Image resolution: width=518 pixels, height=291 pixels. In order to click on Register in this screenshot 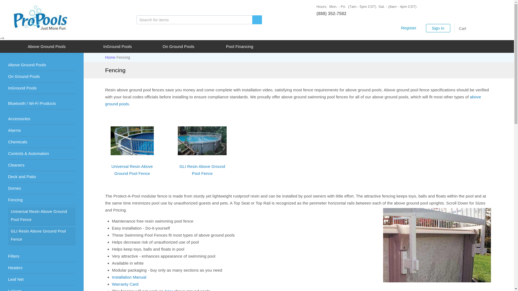, I will do `click(408, 28)`.